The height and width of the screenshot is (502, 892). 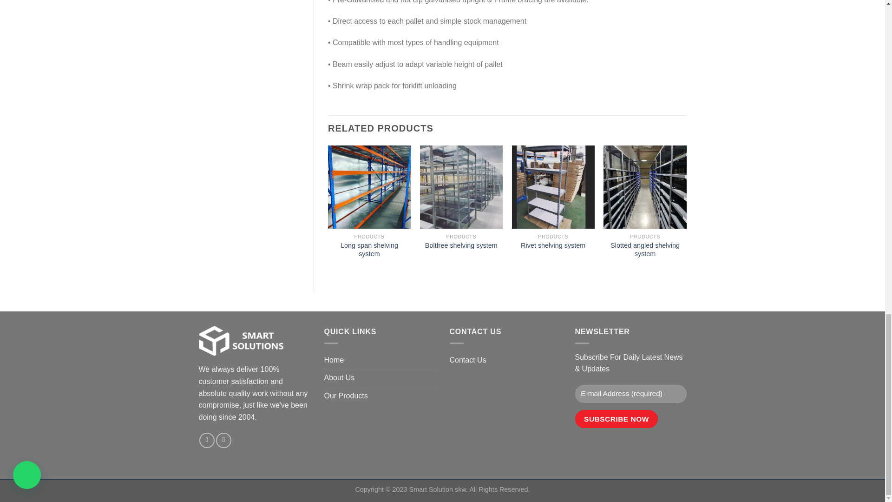 I want to click on Follow on LinkedIn, so click(x=223, y=440).